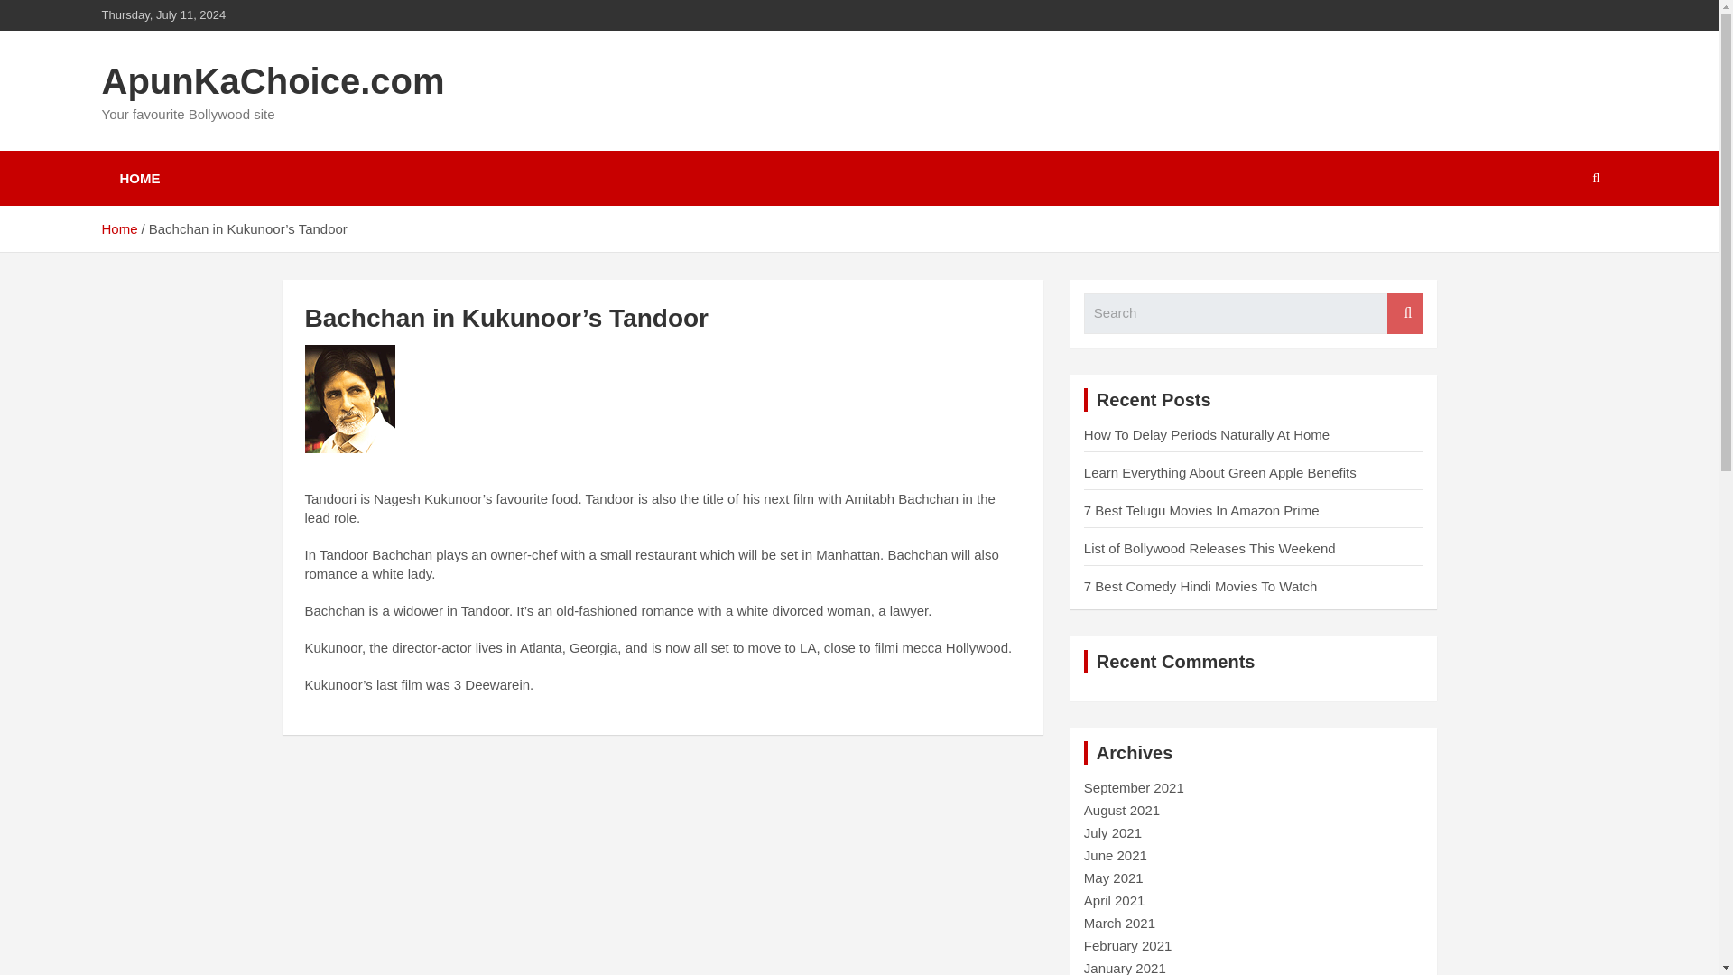 The image size is (1733, 975). I want to click on How To Delay Periods Naturally At Home, so click(1206, 435).